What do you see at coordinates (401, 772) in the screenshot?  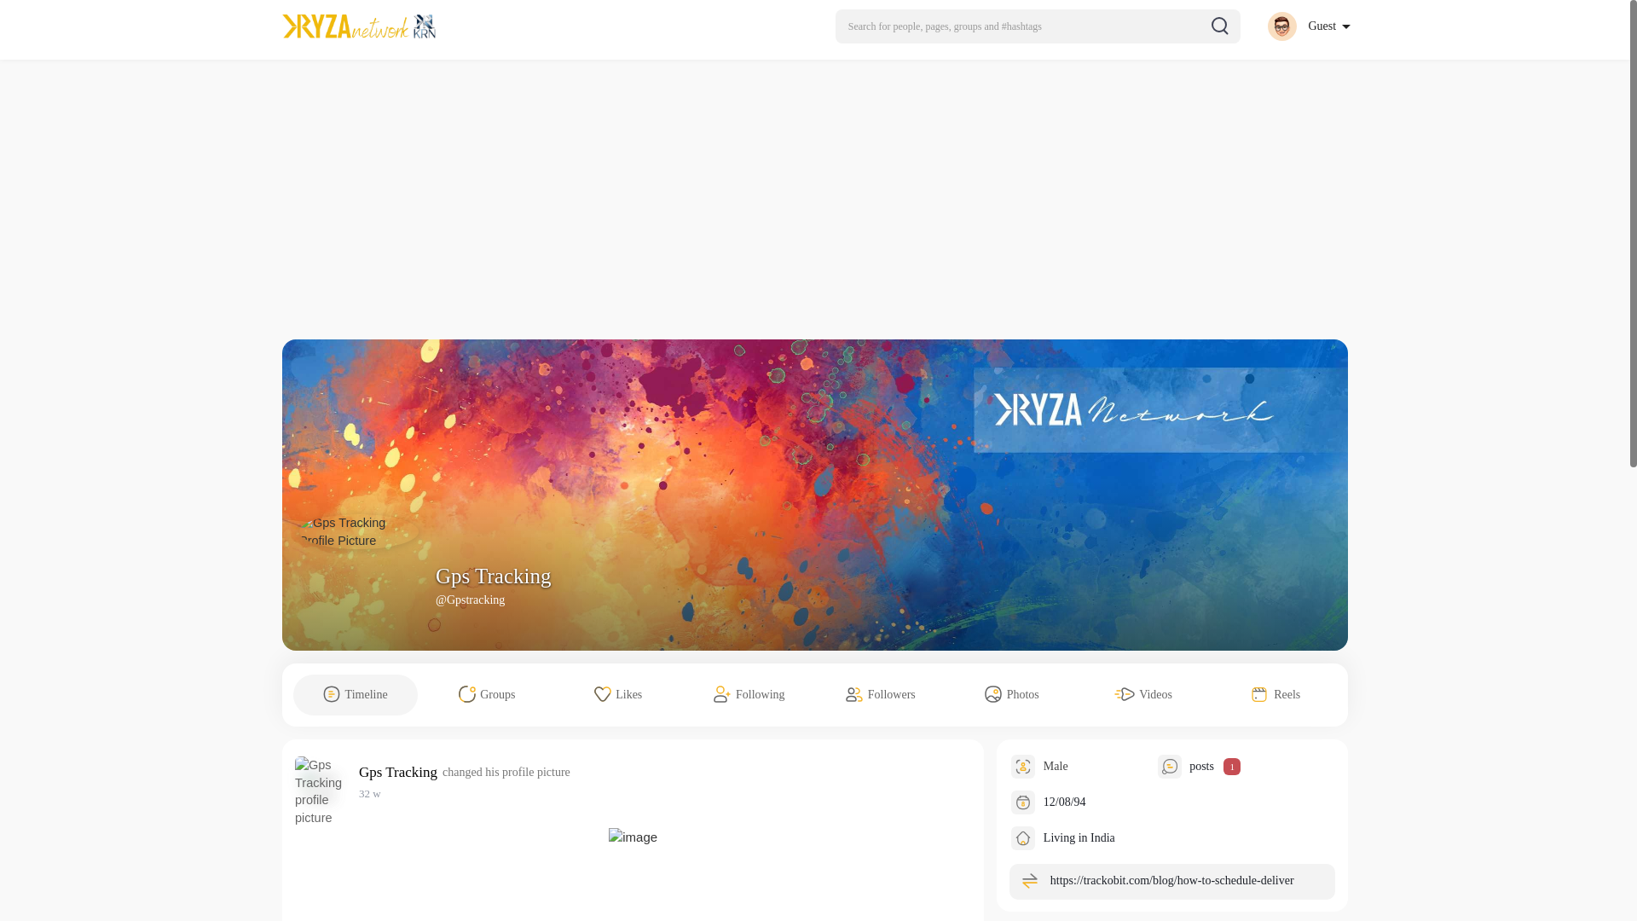 I see `Gps Tracking` at bounding box center [401, 772].